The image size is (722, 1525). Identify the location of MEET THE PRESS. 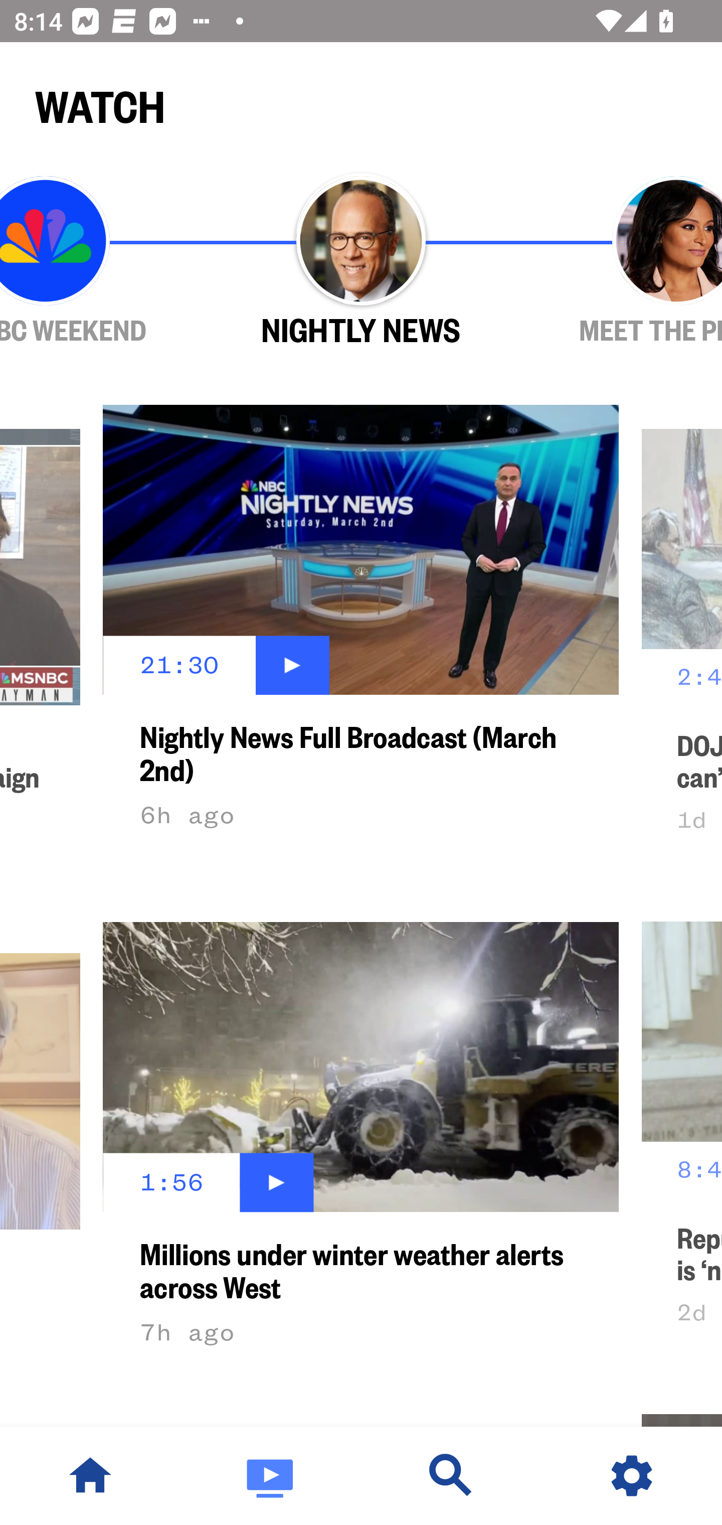
(621, 261).